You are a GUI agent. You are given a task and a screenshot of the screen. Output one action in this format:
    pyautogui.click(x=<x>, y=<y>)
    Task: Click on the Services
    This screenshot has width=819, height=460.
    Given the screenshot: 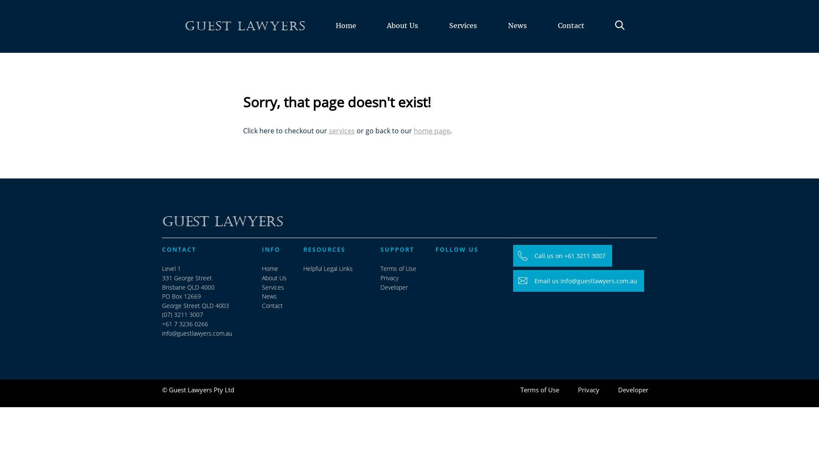 What is the action you would take?
    pyautogui.click(x=273, y=287)
    